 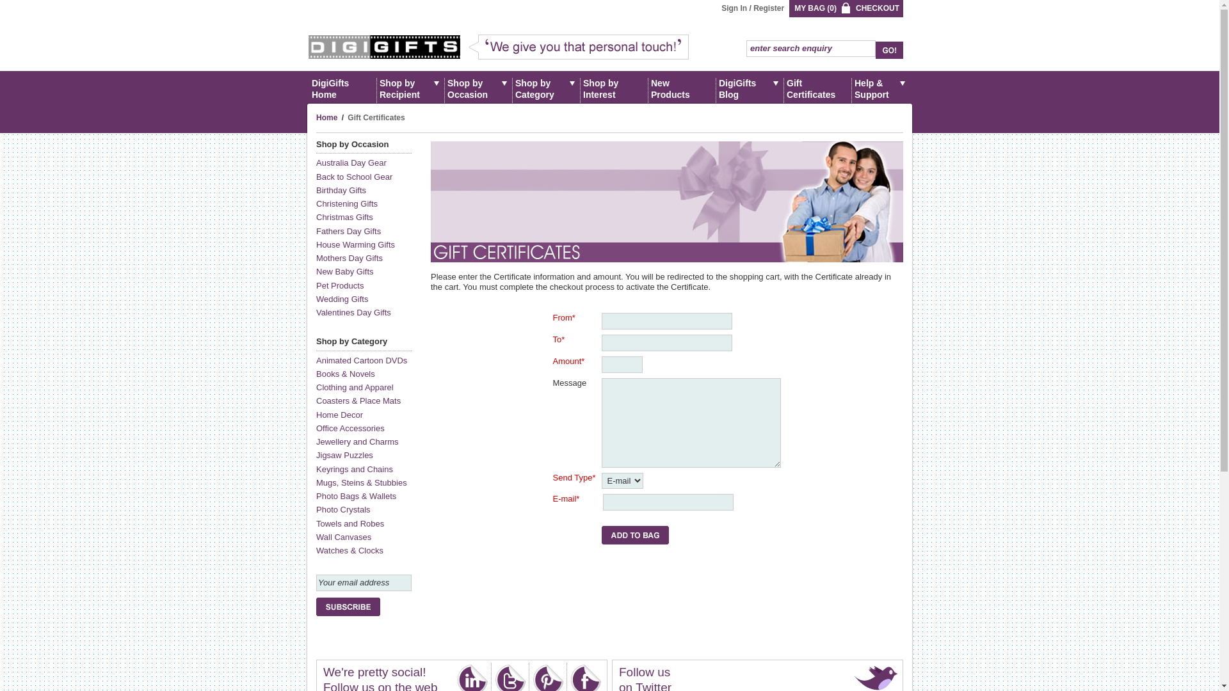 What do you see at coordinates (344, 271) in the screenshot?
I see `New Baby Gifts` at bounding box center [344, 271].